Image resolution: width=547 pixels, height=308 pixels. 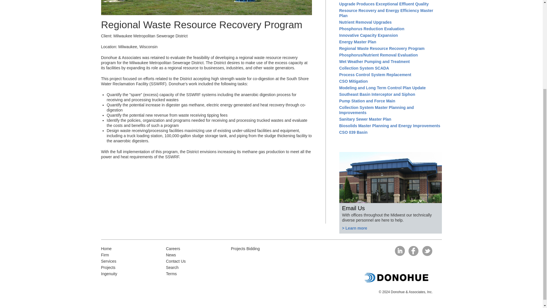 What do you see at coordinates (383, 4) in the screenshot?
I see `Go to the Upgrade Produces Exceptional Effluent Quality page` at bounding box center [383, 4].